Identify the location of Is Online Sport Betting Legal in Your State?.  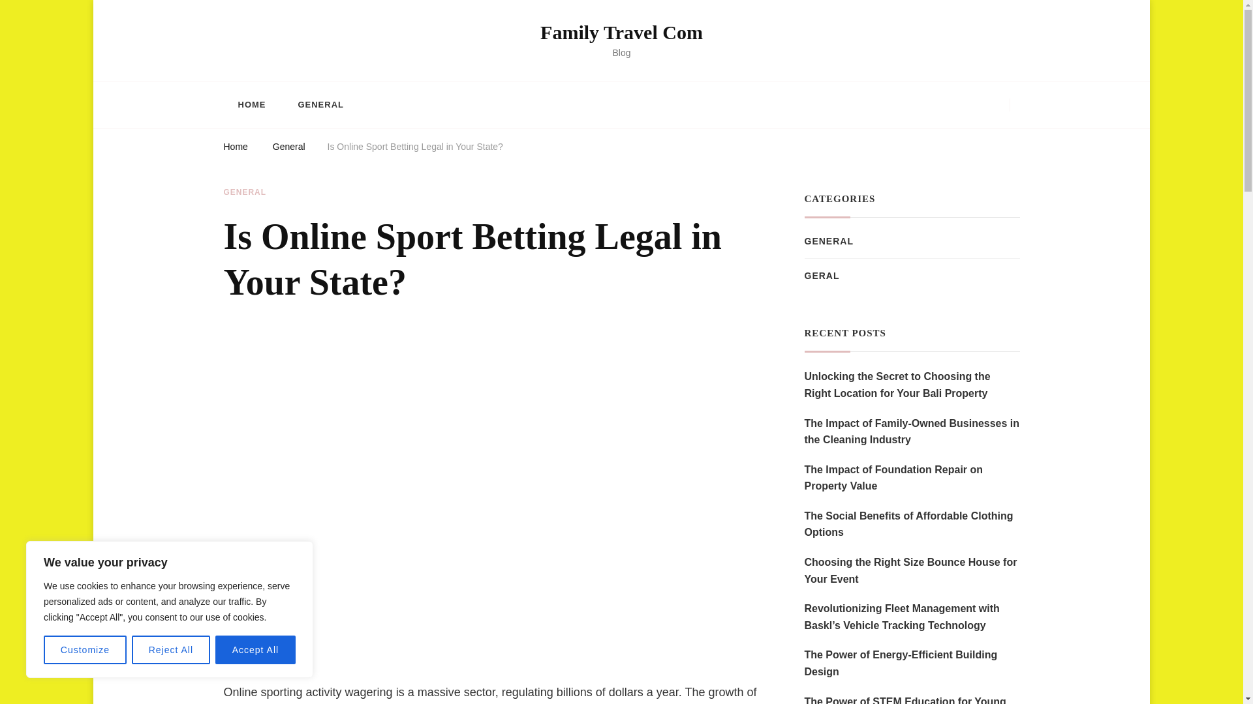
(415, 149).